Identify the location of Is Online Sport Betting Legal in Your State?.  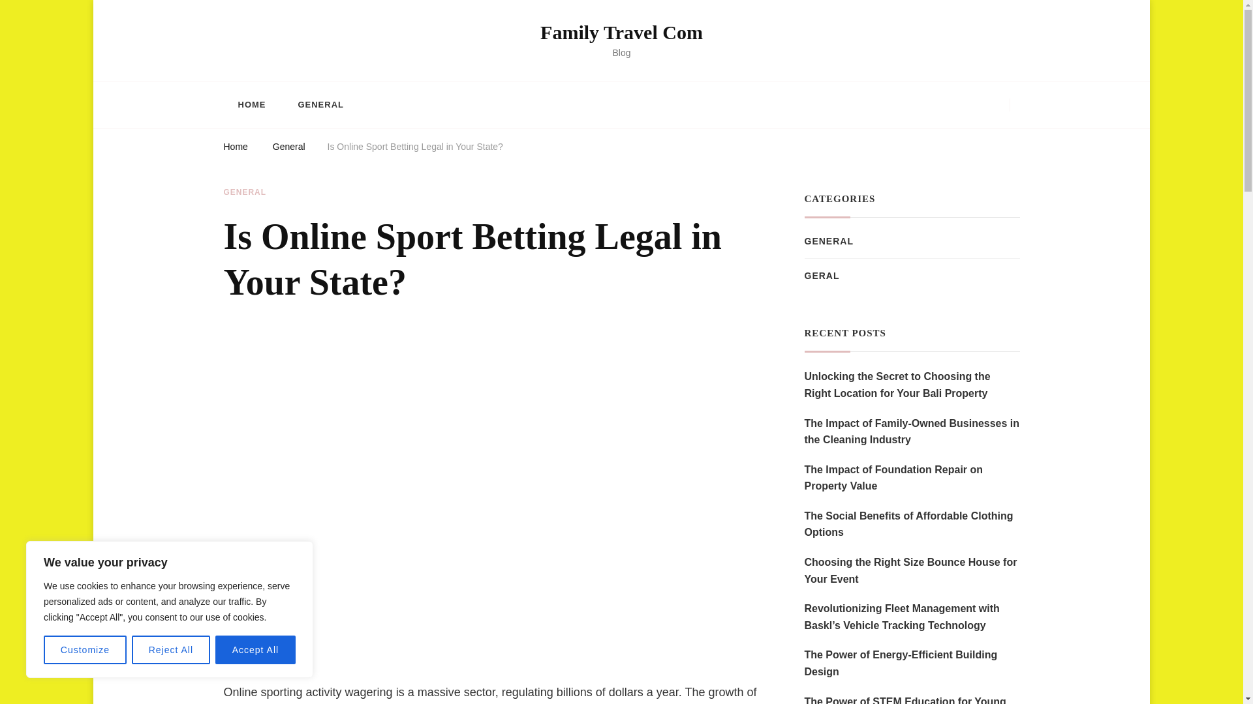
(415, 149).